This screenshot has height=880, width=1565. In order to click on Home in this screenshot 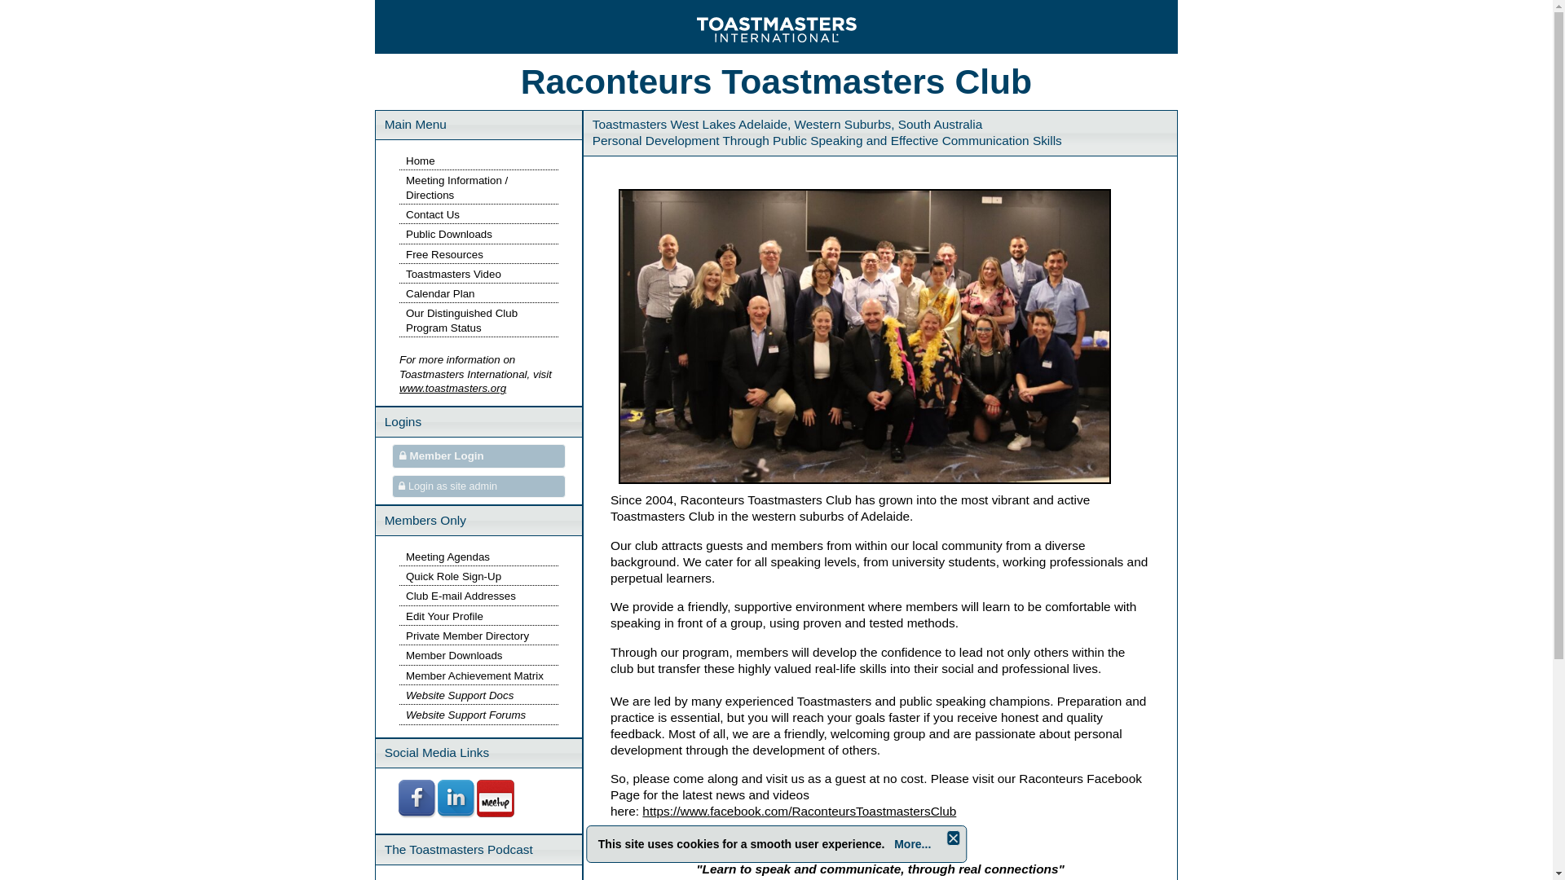, I will do `click(421, 161)`.